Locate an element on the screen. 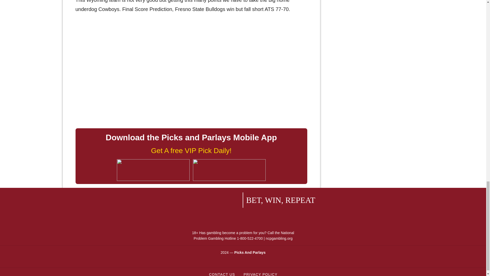  PRIVACY POLICY is located at coordinates (260, 273).